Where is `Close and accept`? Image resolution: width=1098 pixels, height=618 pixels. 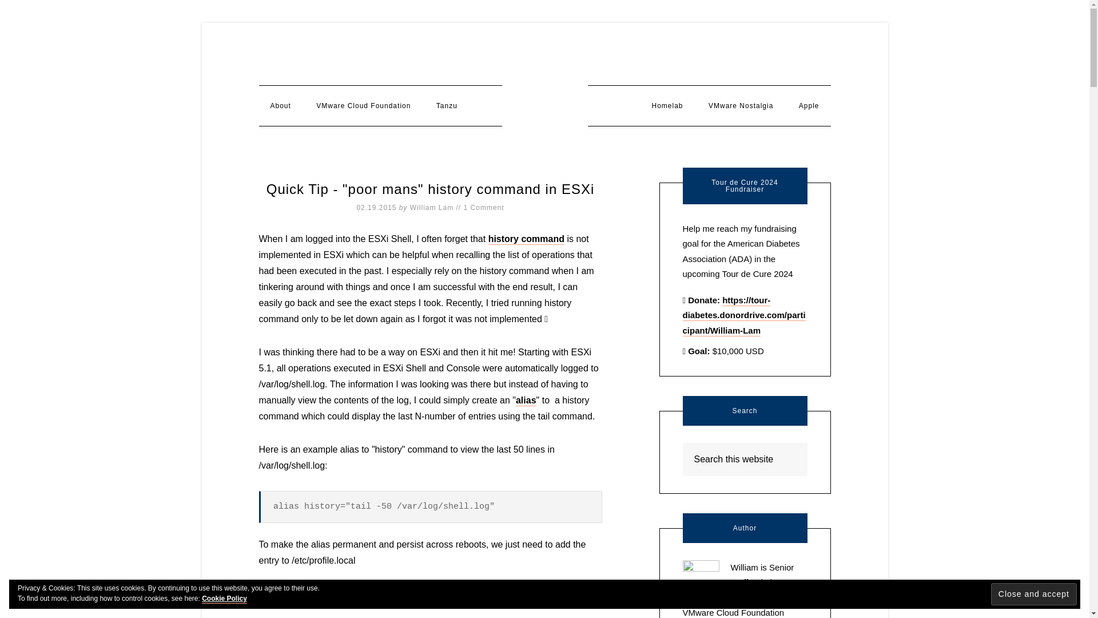 Close and accept is located at coordinates (1034, 594).